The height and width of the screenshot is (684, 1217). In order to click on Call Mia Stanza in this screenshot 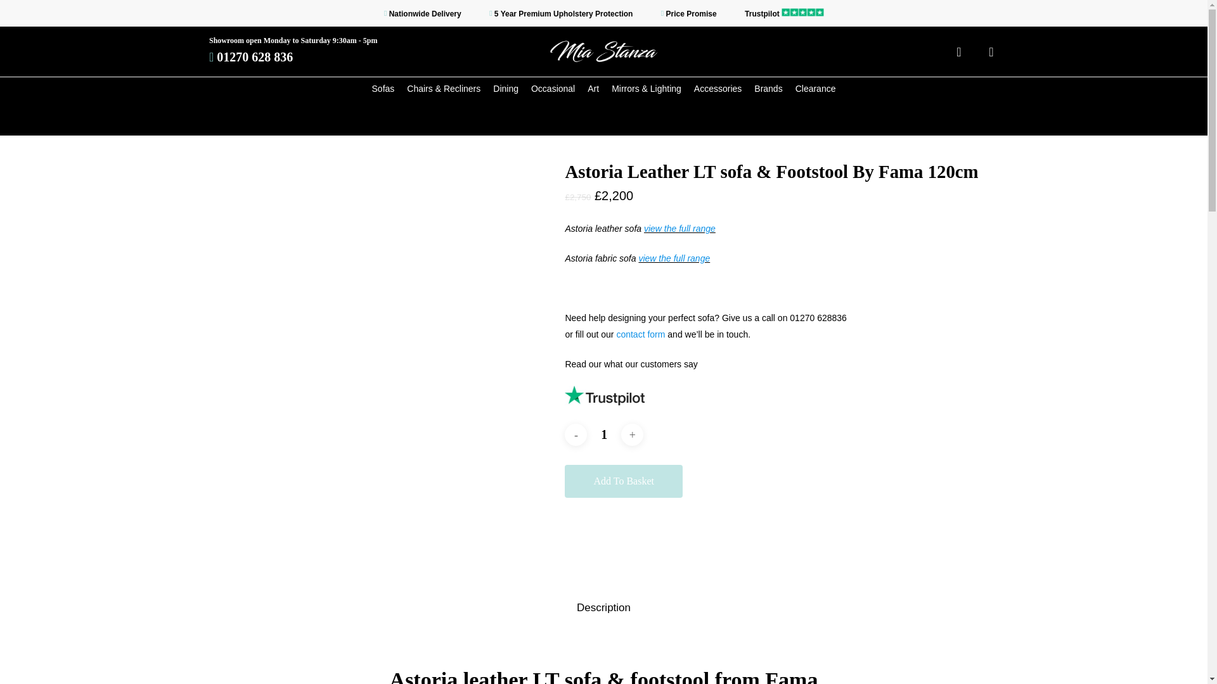, I will do `click(255, 57)`.